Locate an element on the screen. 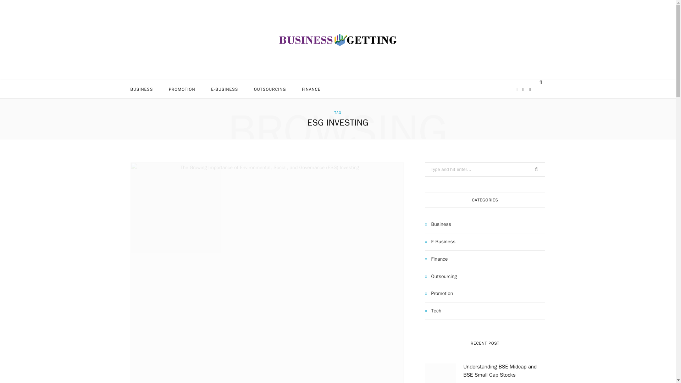 The image size is (681, 383). Tech is located at coordinates (433, 311).